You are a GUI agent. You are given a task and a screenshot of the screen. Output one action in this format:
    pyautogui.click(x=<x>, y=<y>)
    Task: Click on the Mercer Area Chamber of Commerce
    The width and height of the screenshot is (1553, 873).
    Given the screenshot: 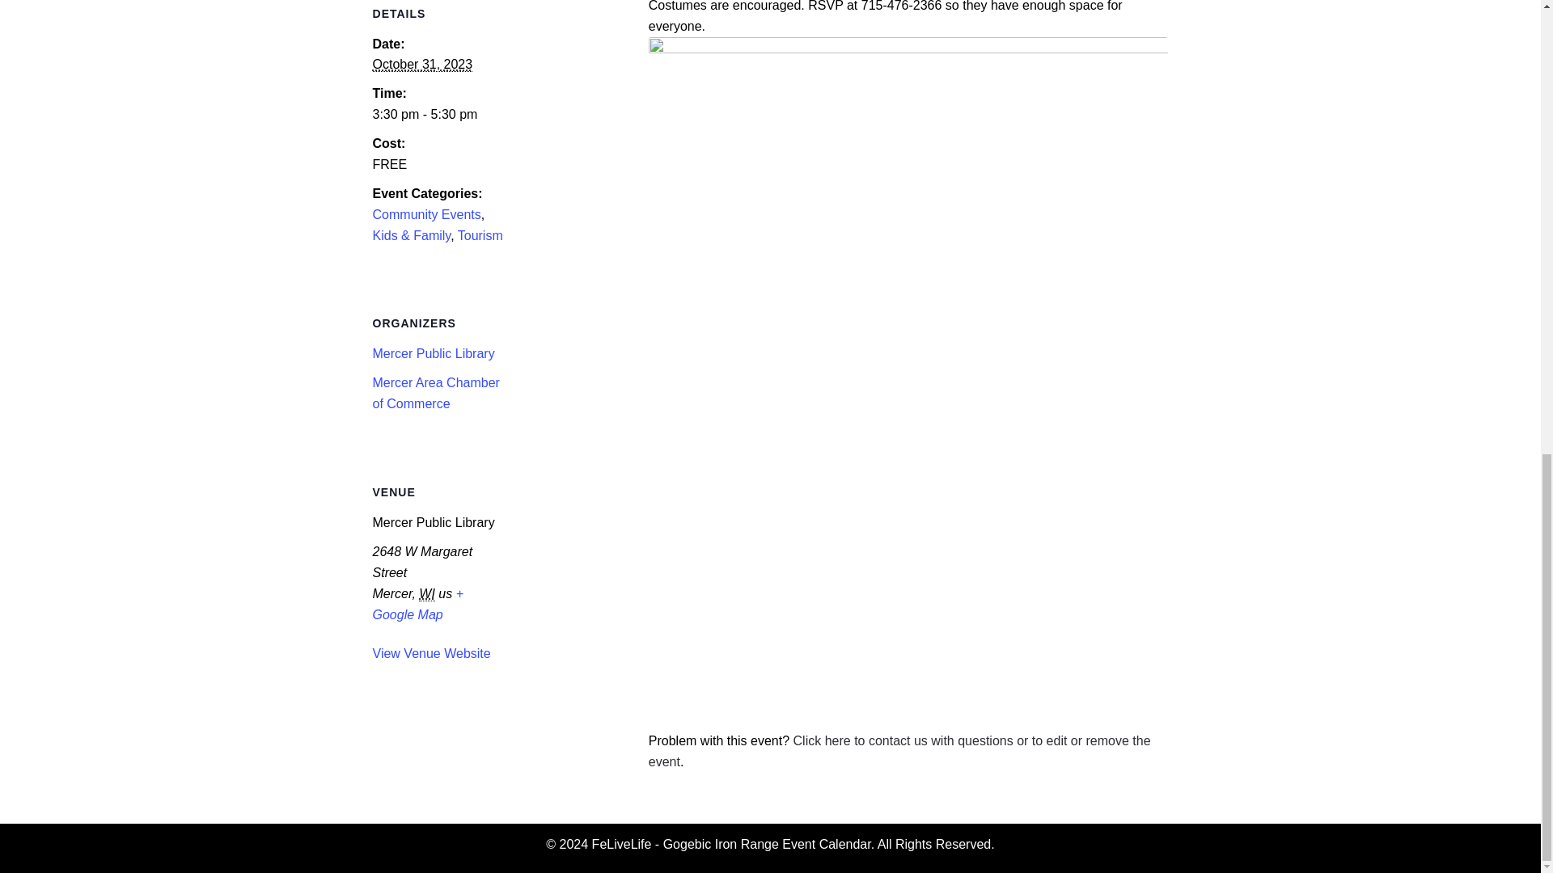 What is the action you would take?
    pyautogui.click(x=436, y=393)
    